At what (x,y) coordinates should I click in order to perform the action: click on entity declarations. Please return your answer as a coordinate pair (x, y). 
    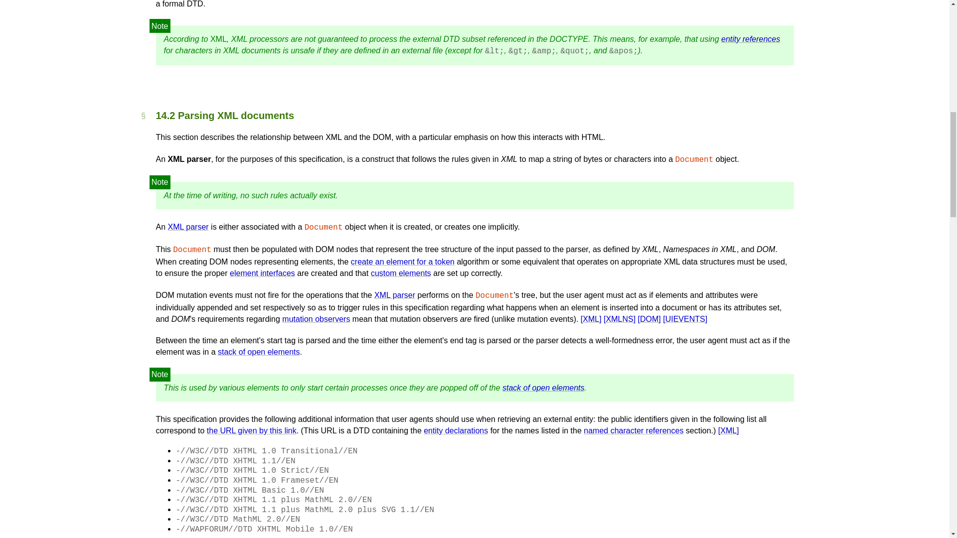
    Looking at the image, I should click on (456, 430).